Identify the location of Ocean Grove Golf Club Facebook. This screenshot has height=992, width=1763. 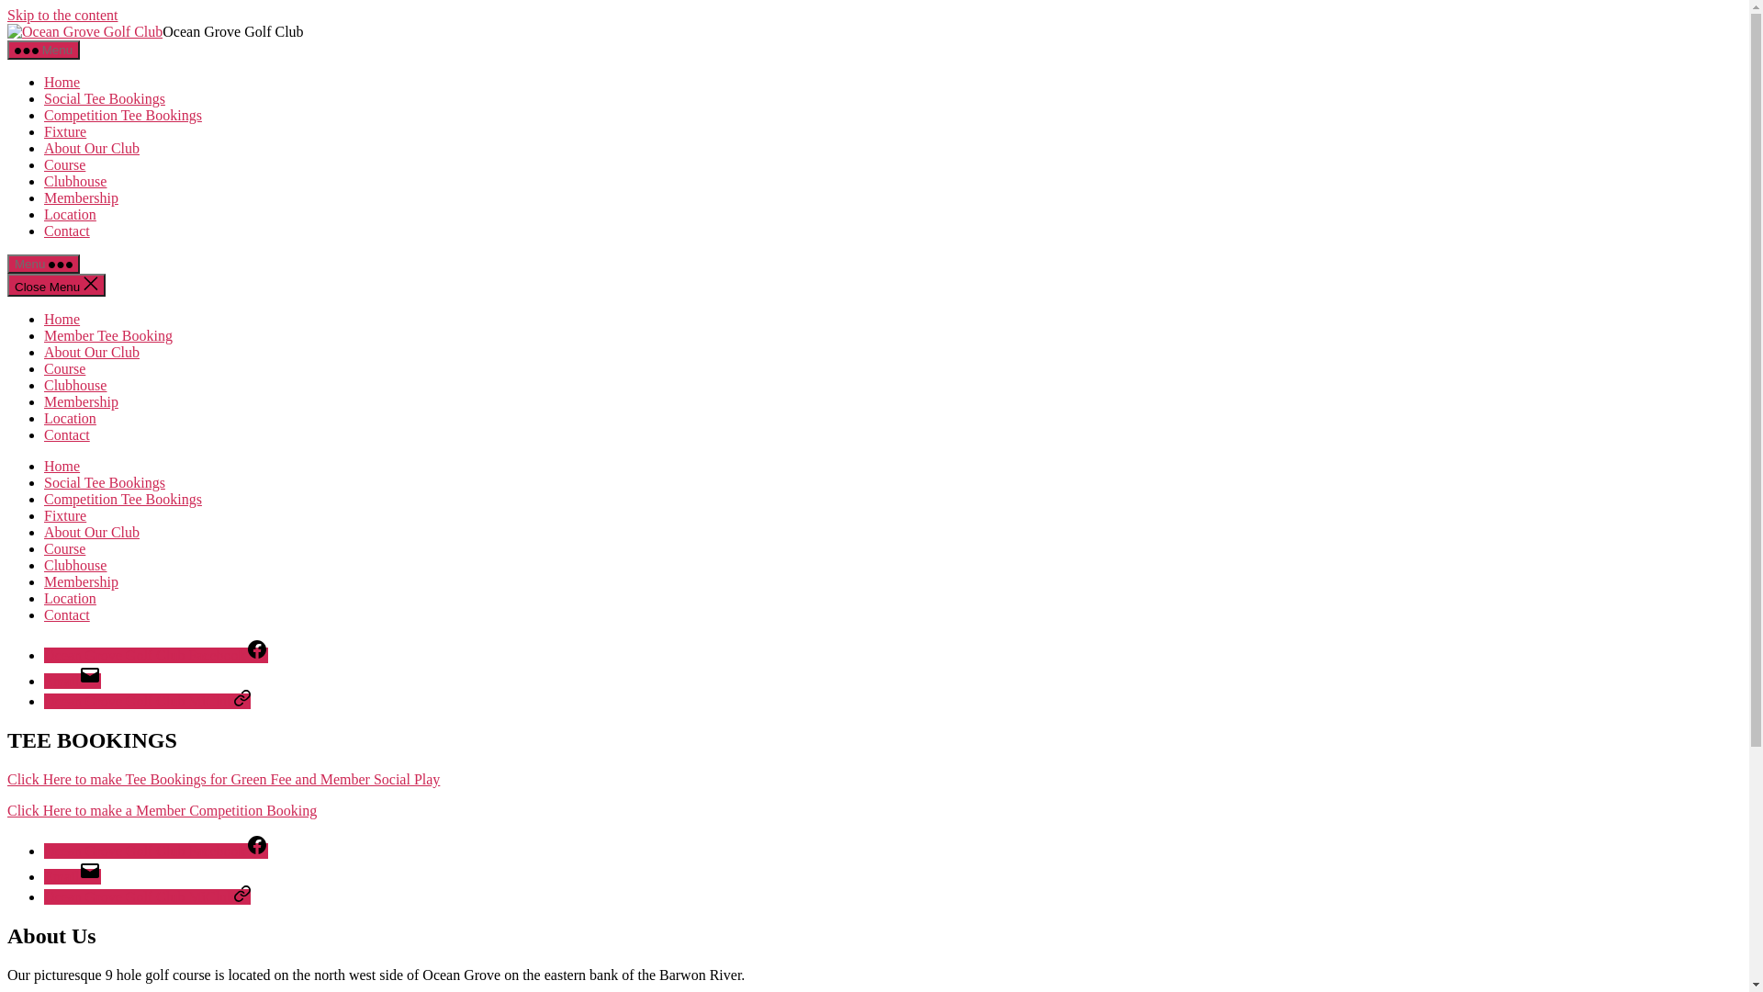
(156, 656).